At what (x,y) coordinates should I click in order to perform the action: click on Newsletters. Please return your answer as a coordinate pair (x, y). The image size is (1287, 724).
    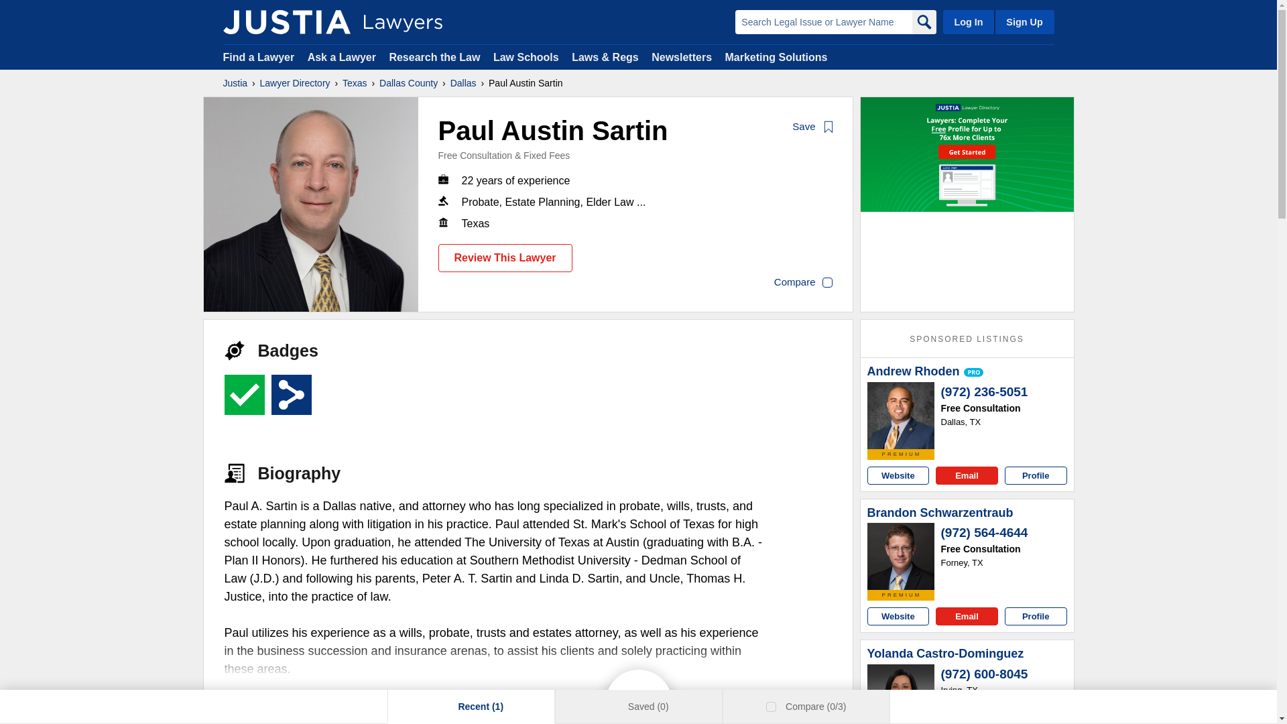
    Looking at the image, I should click on (681, 56).